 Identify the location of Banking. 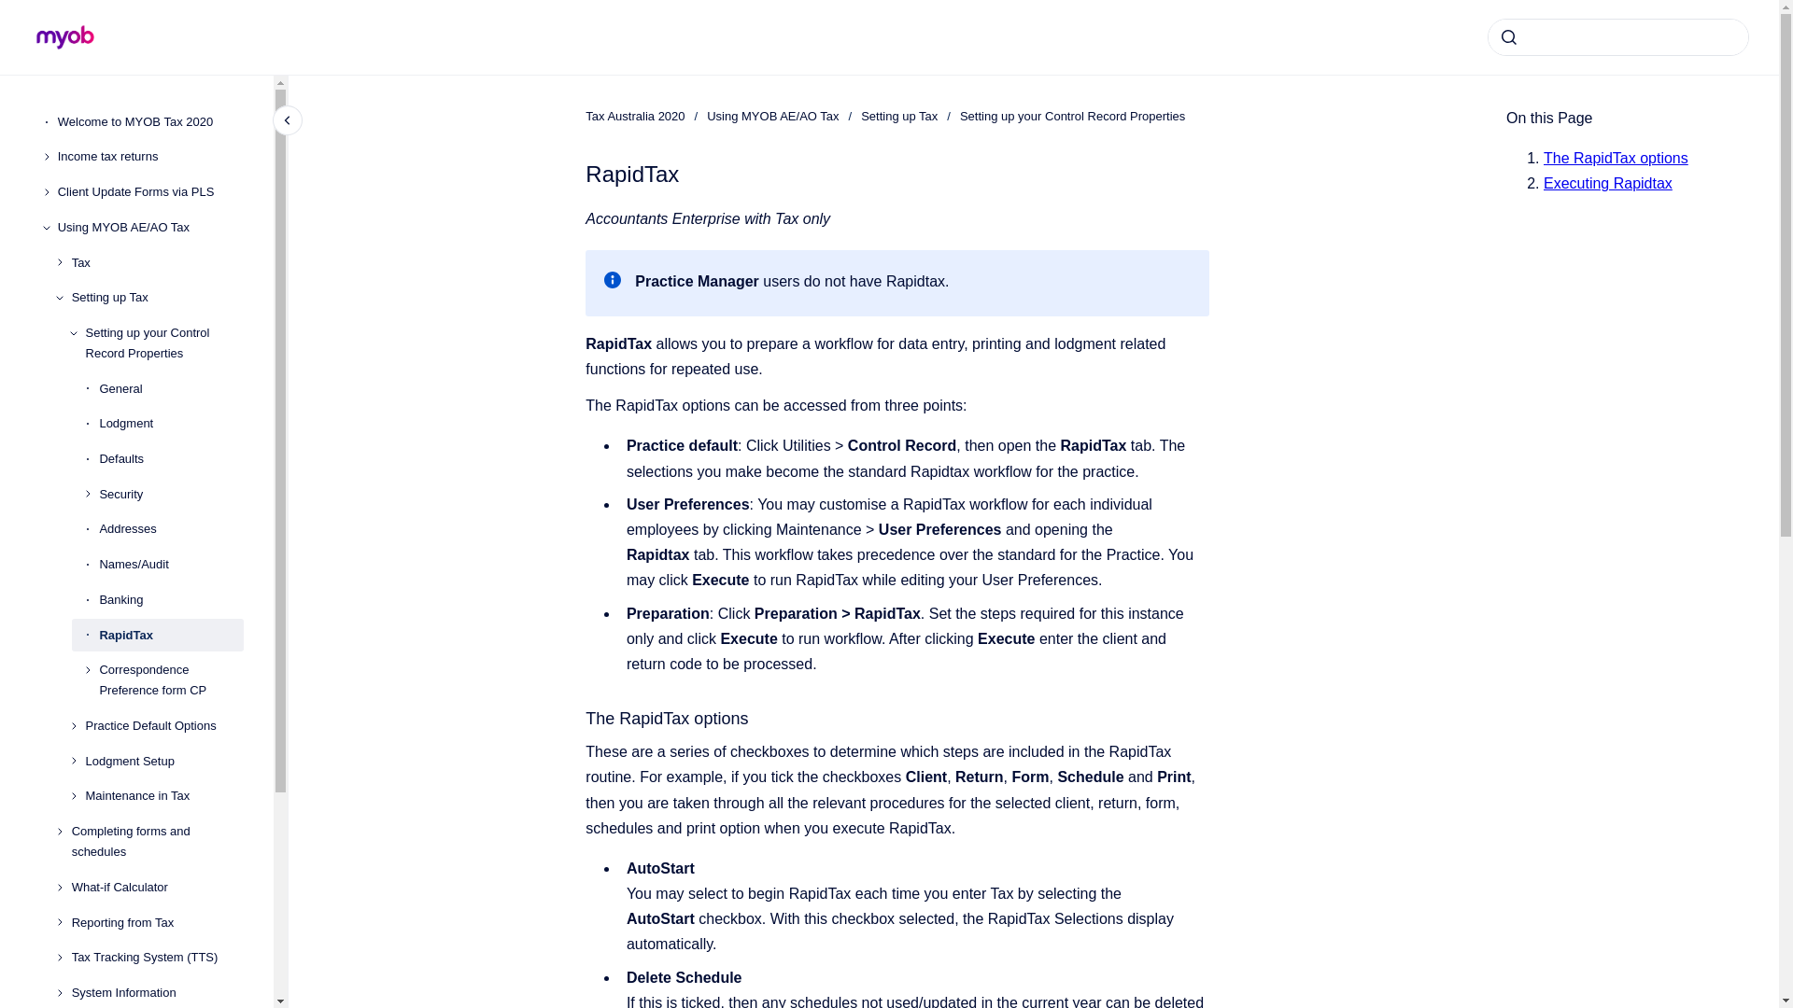
(171, 599).